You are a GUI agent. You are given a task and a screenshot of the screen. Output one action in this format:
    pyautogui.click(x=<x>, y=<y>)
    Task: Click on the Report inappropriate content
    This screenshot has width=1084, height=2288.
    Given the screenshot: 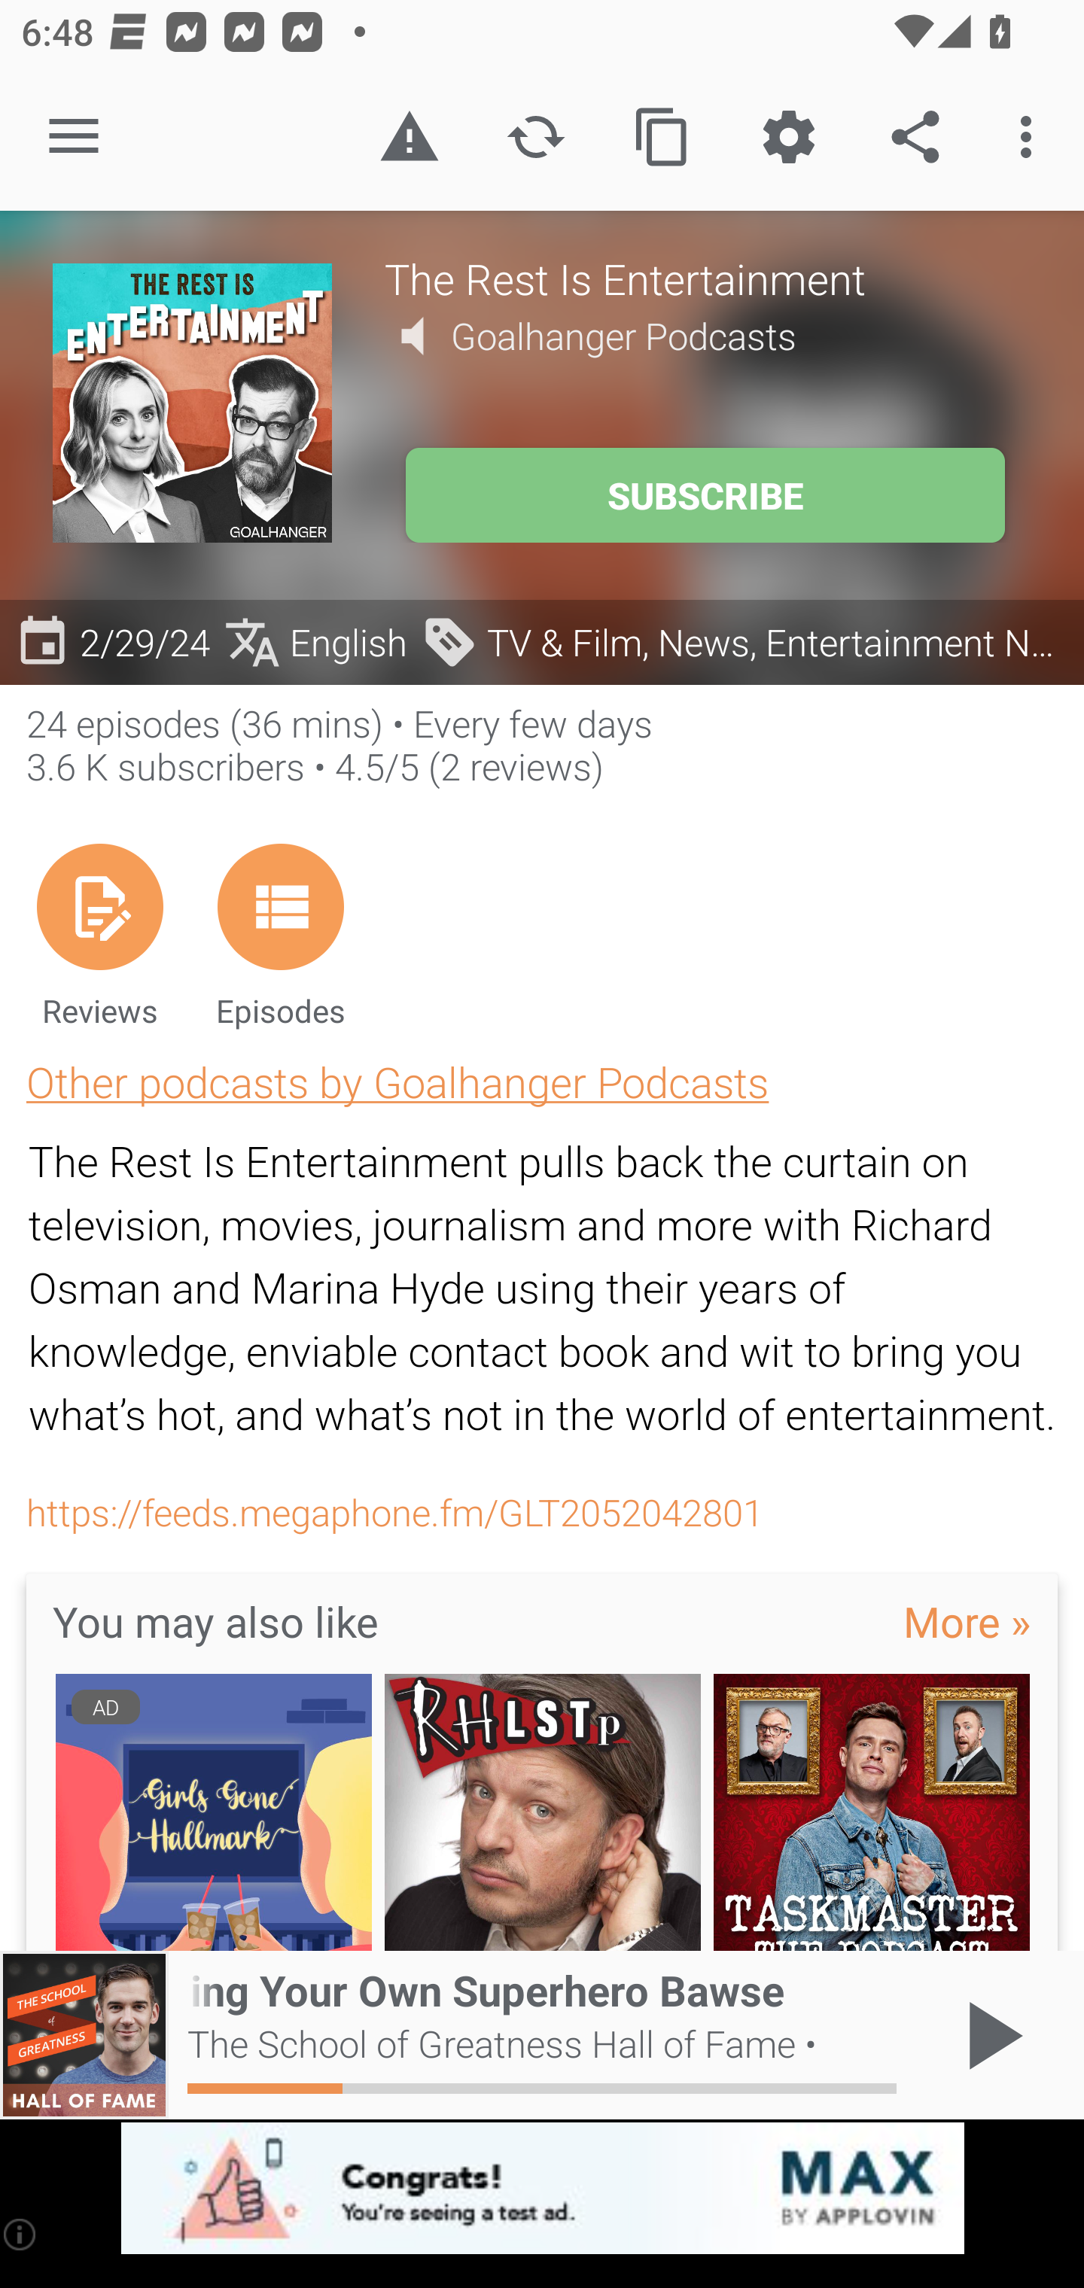 What is the action you would take?
    pyautogui.click(x=409, y=137)
    